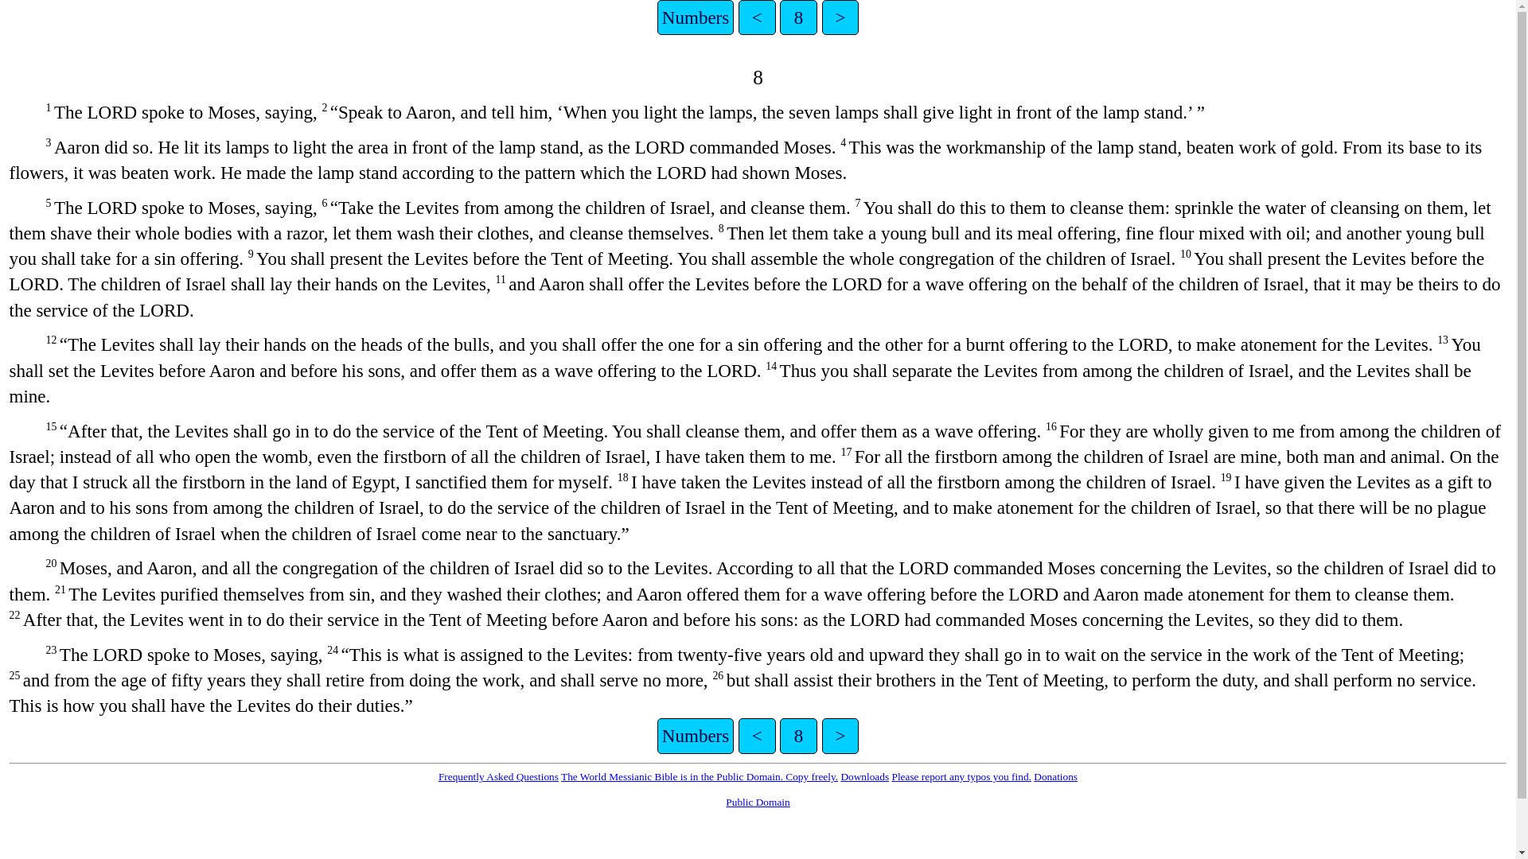 This screenshot has height=859, width=1528. What do you see at coordinates (960, 776) in the screenshot?
I see `Please report any typos you find.` at bounding box center [960, 776].